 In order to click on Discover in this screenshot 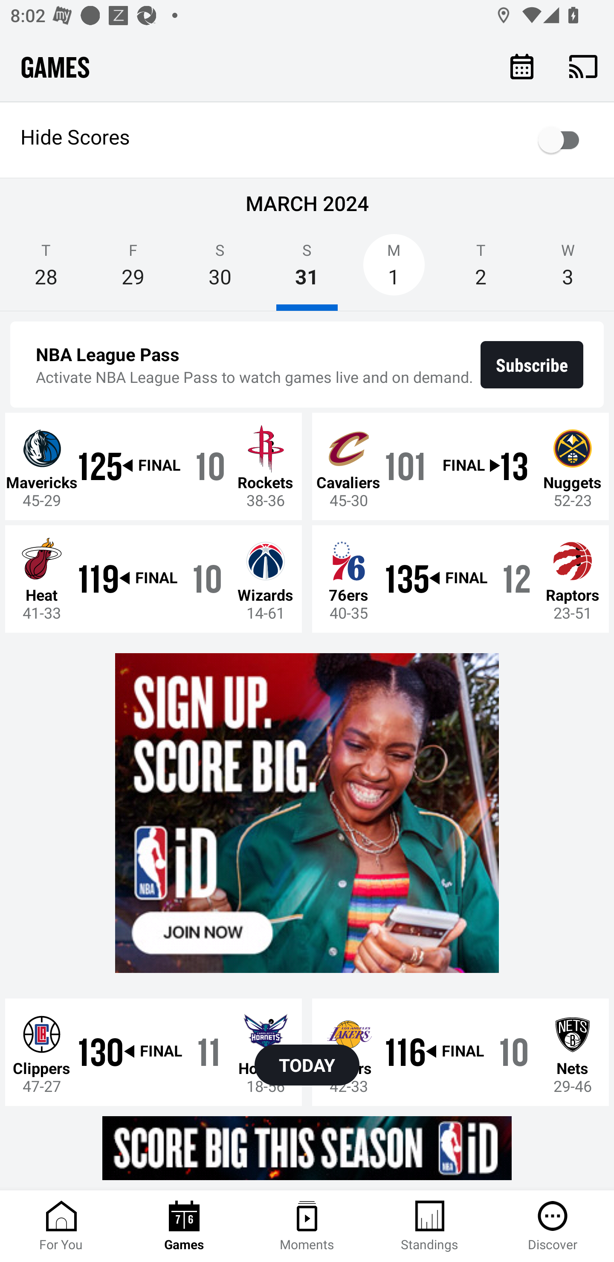, I will do `click(553, 1226)`.